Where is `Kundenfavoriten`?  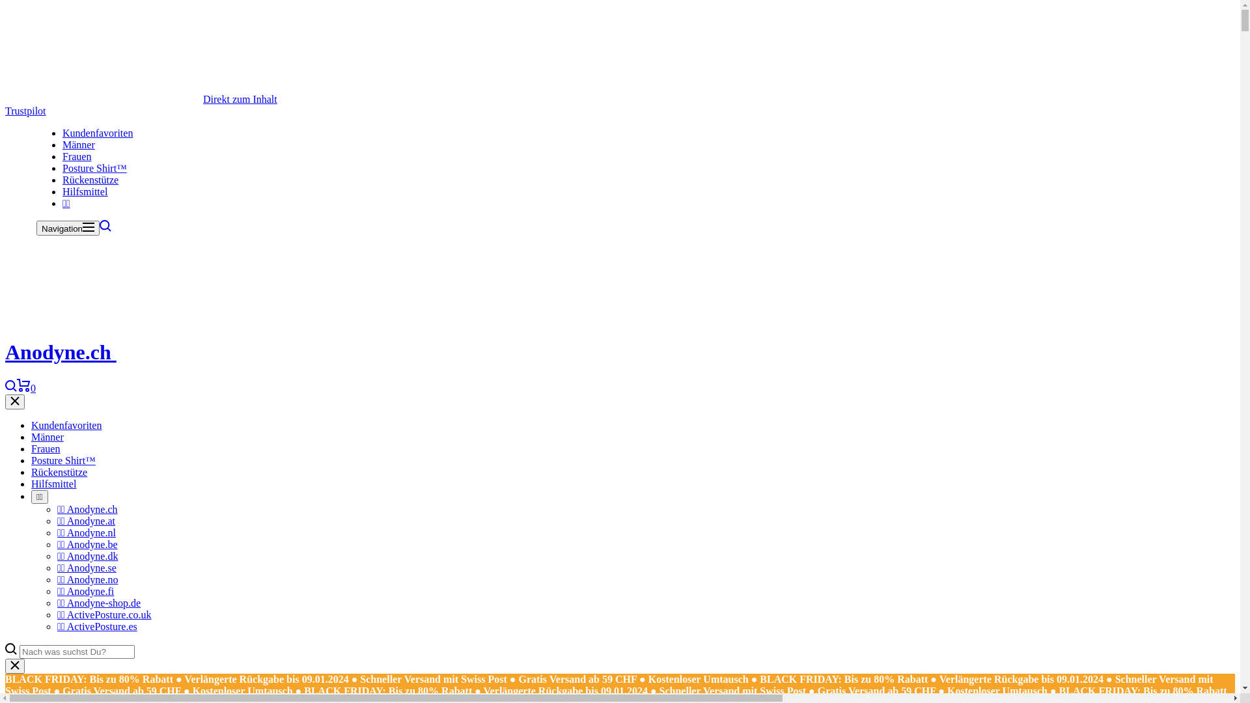 Kundenfavoriten is located at coordinates (66, 426).